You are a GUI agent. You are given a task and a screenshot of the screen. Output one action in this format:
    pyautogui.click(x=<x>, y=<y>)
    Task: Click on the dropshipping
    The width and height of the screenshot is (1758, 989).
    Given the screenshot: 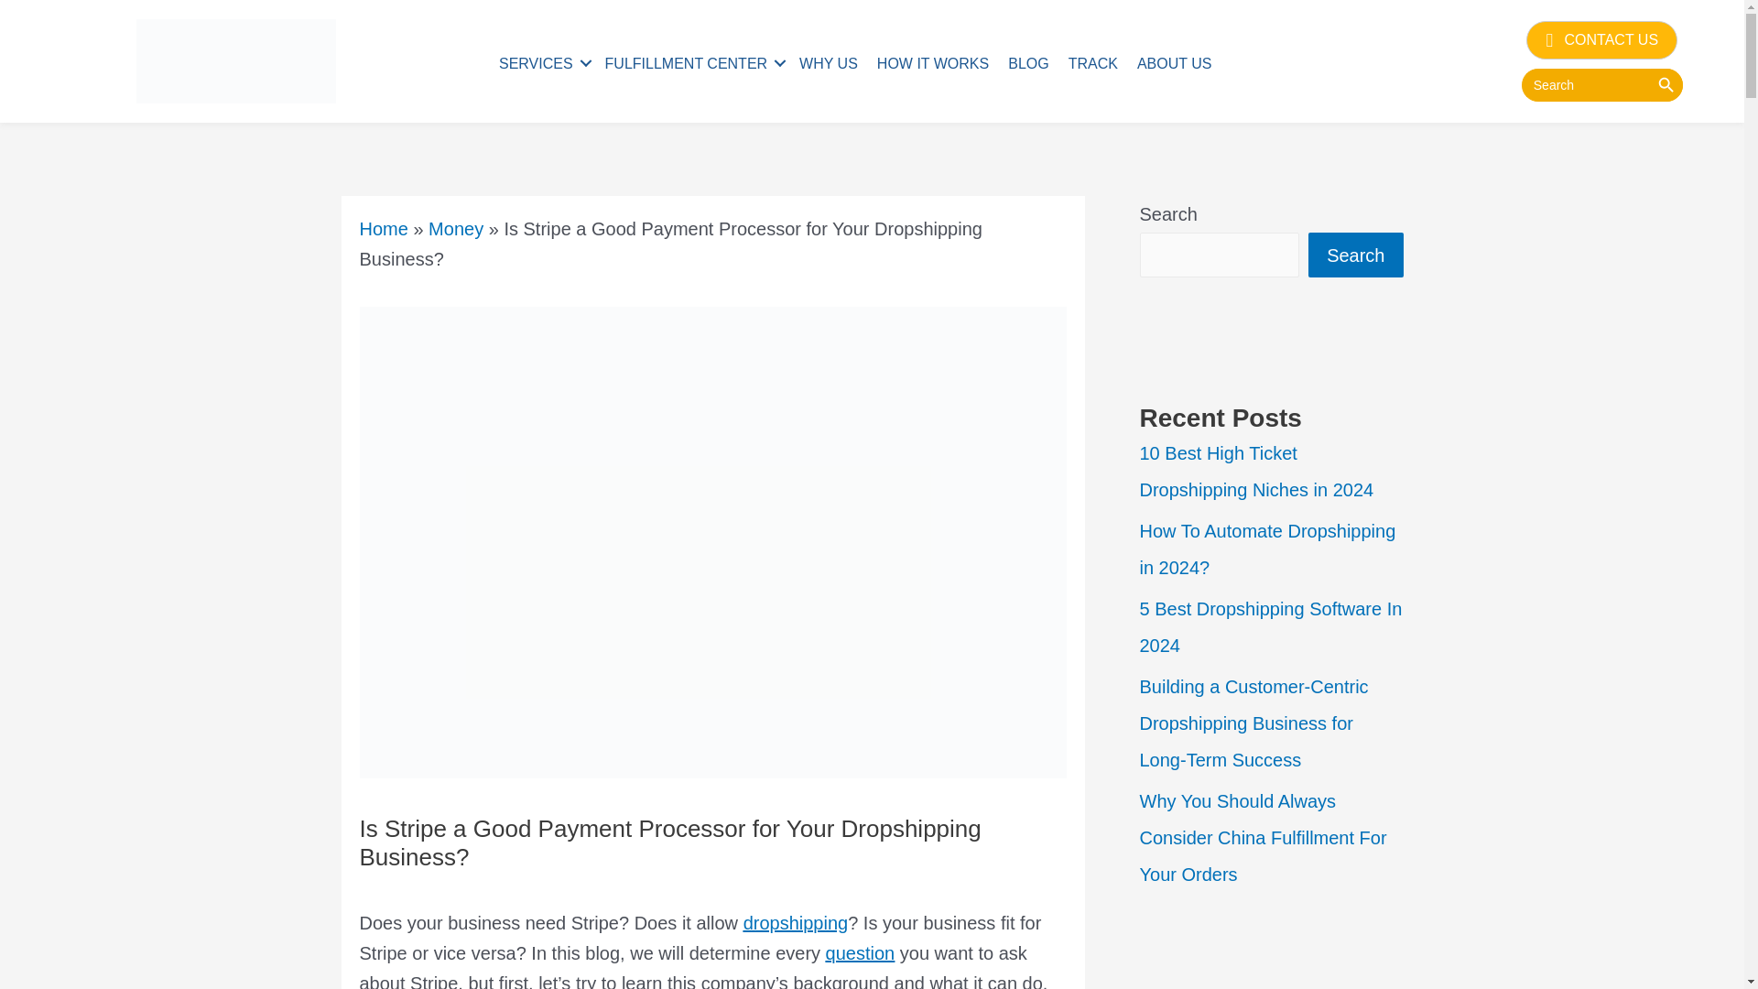 What is the action you would take?
    pyautogui.click(x=797, y=923)
    